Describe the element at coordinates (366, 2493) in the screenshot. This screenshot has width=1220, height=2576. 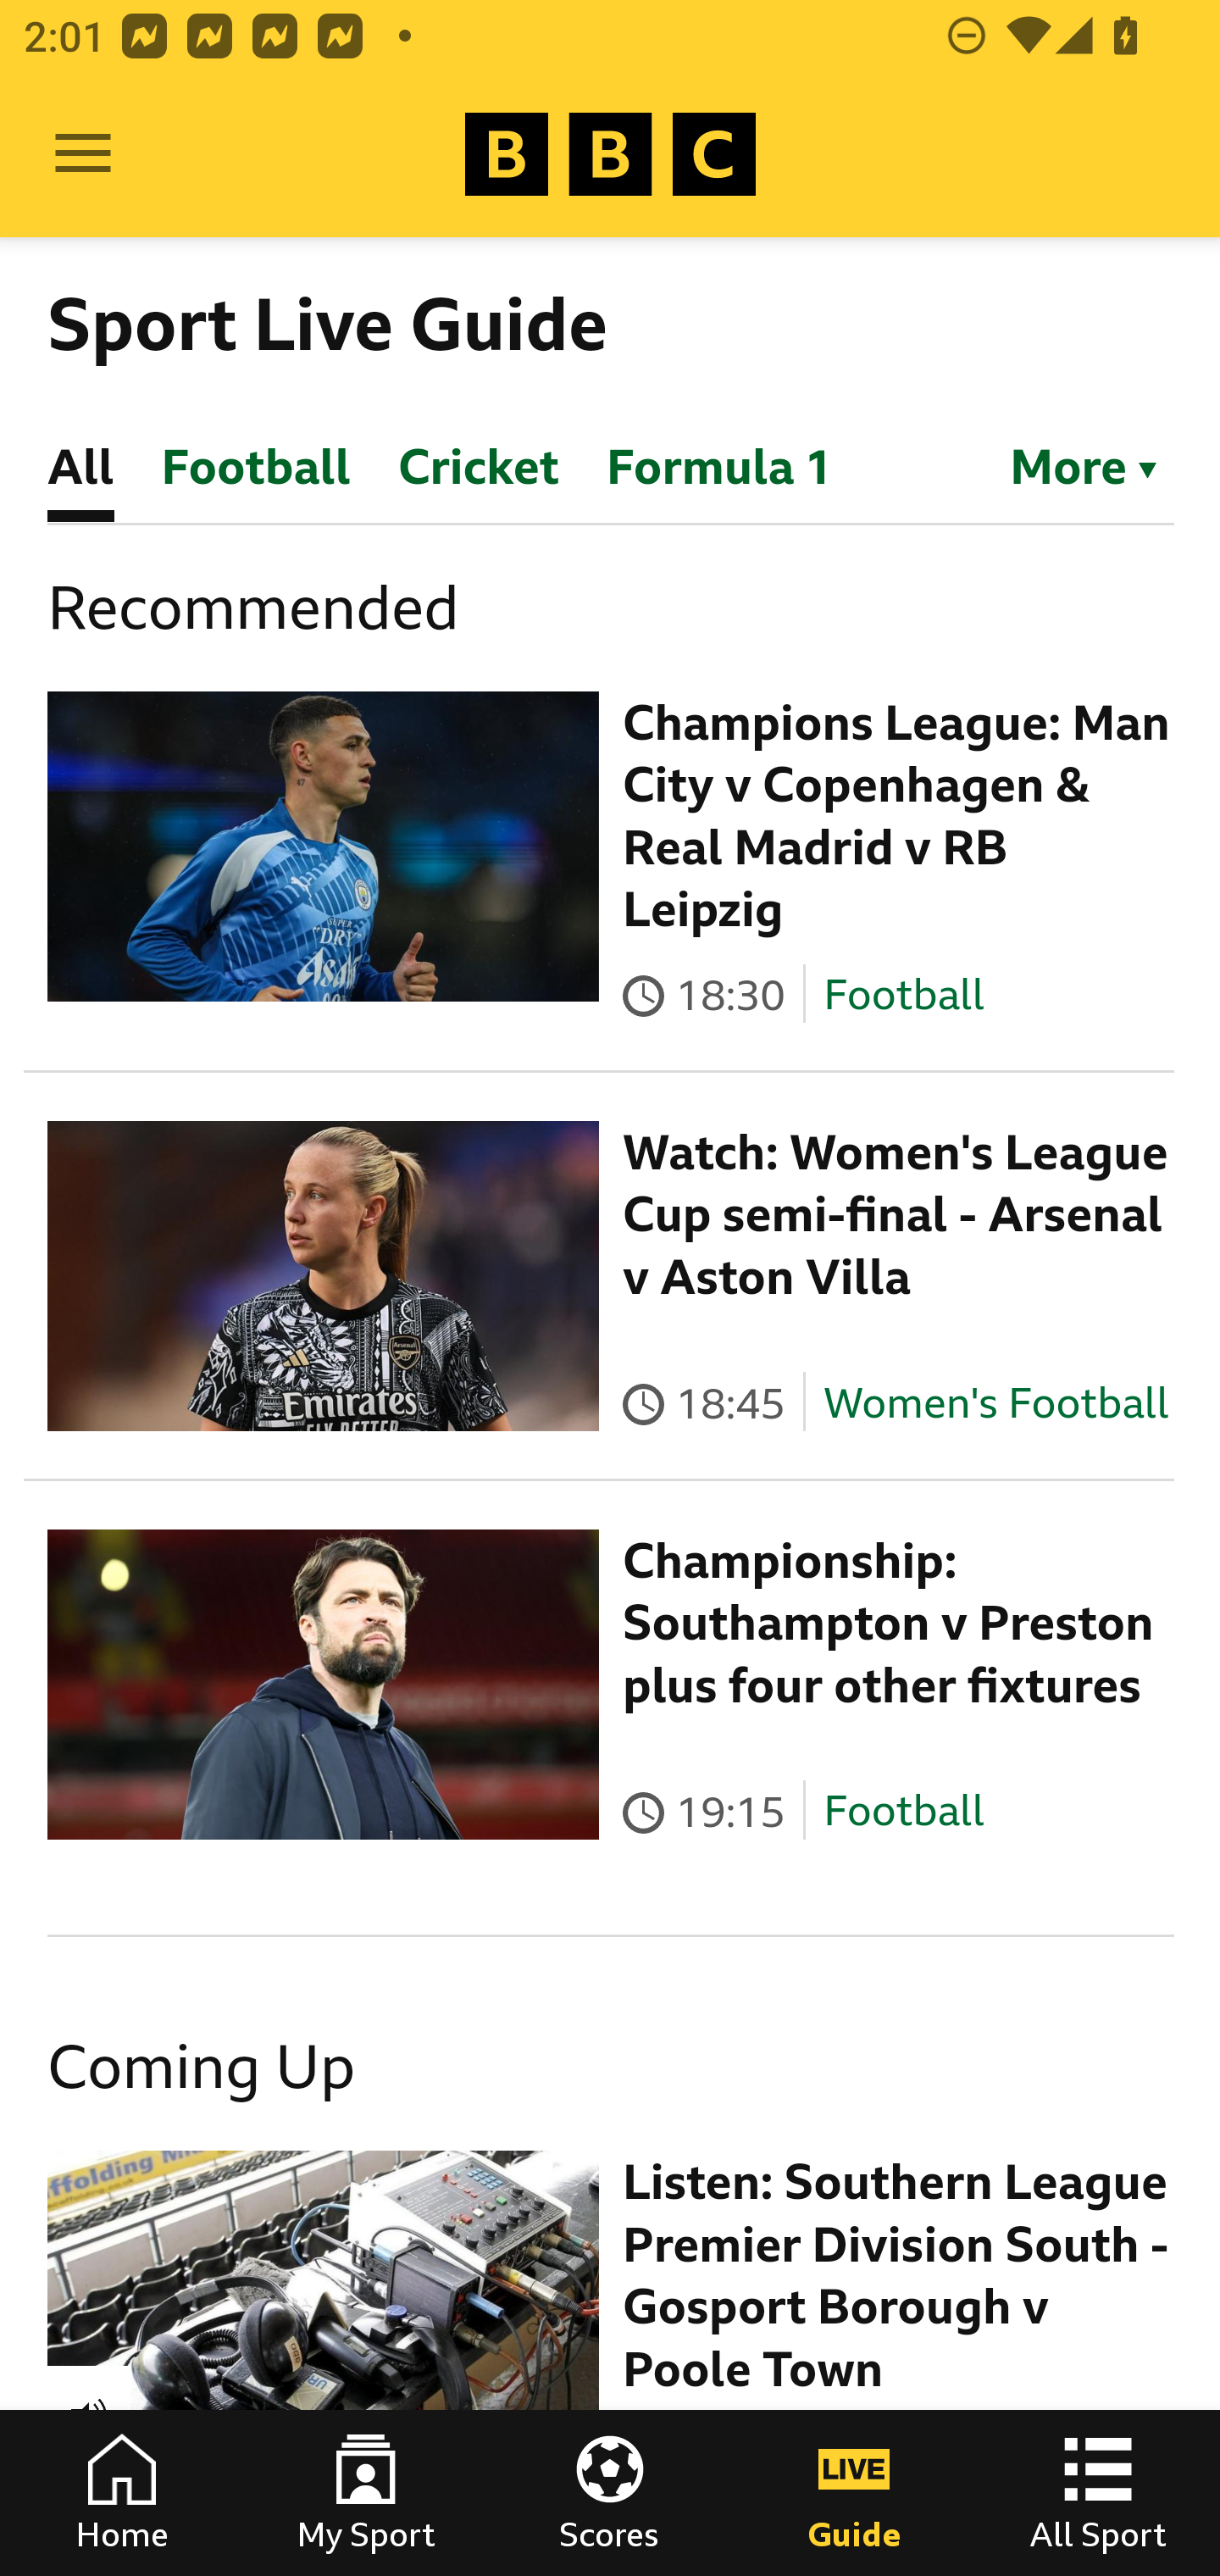
I see `My Sport` at that location.